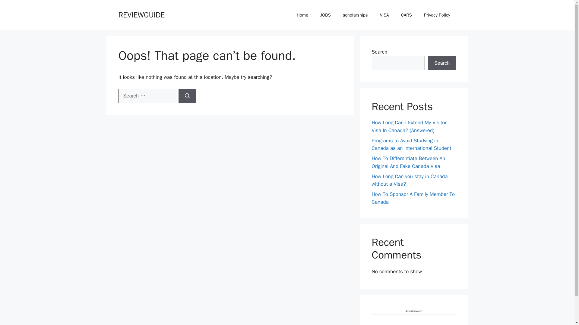 This screenshot has height=325, width=579. Describe the element at coordinates (442, 63) in the screenshot. I see `Search` at that location.